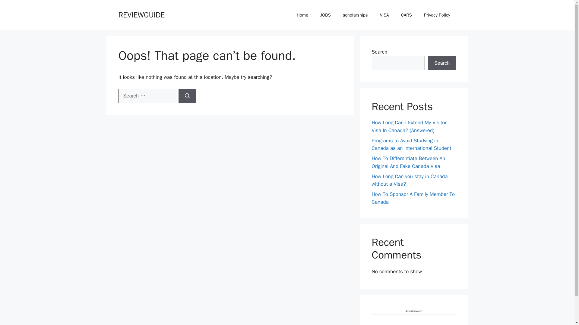 This screenshot has height=325, width=579. Describe the element at coordinates (442, 63) in the screenshot. I see `Search` at that location.